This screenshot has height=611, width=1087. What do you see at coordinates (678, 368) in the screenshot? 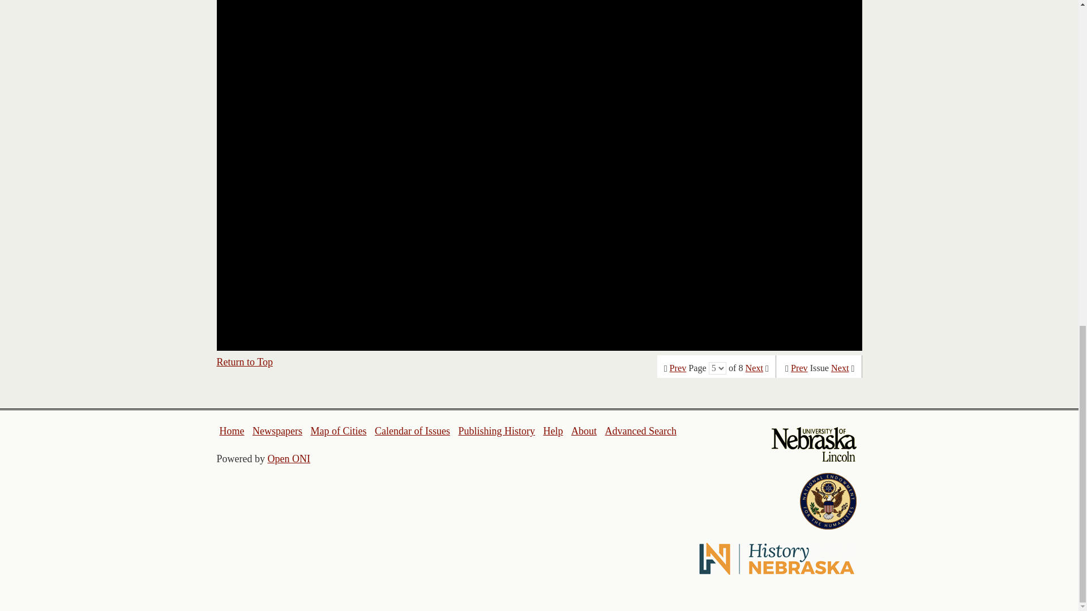
I see `Prev` at bounding box center [678, 368].